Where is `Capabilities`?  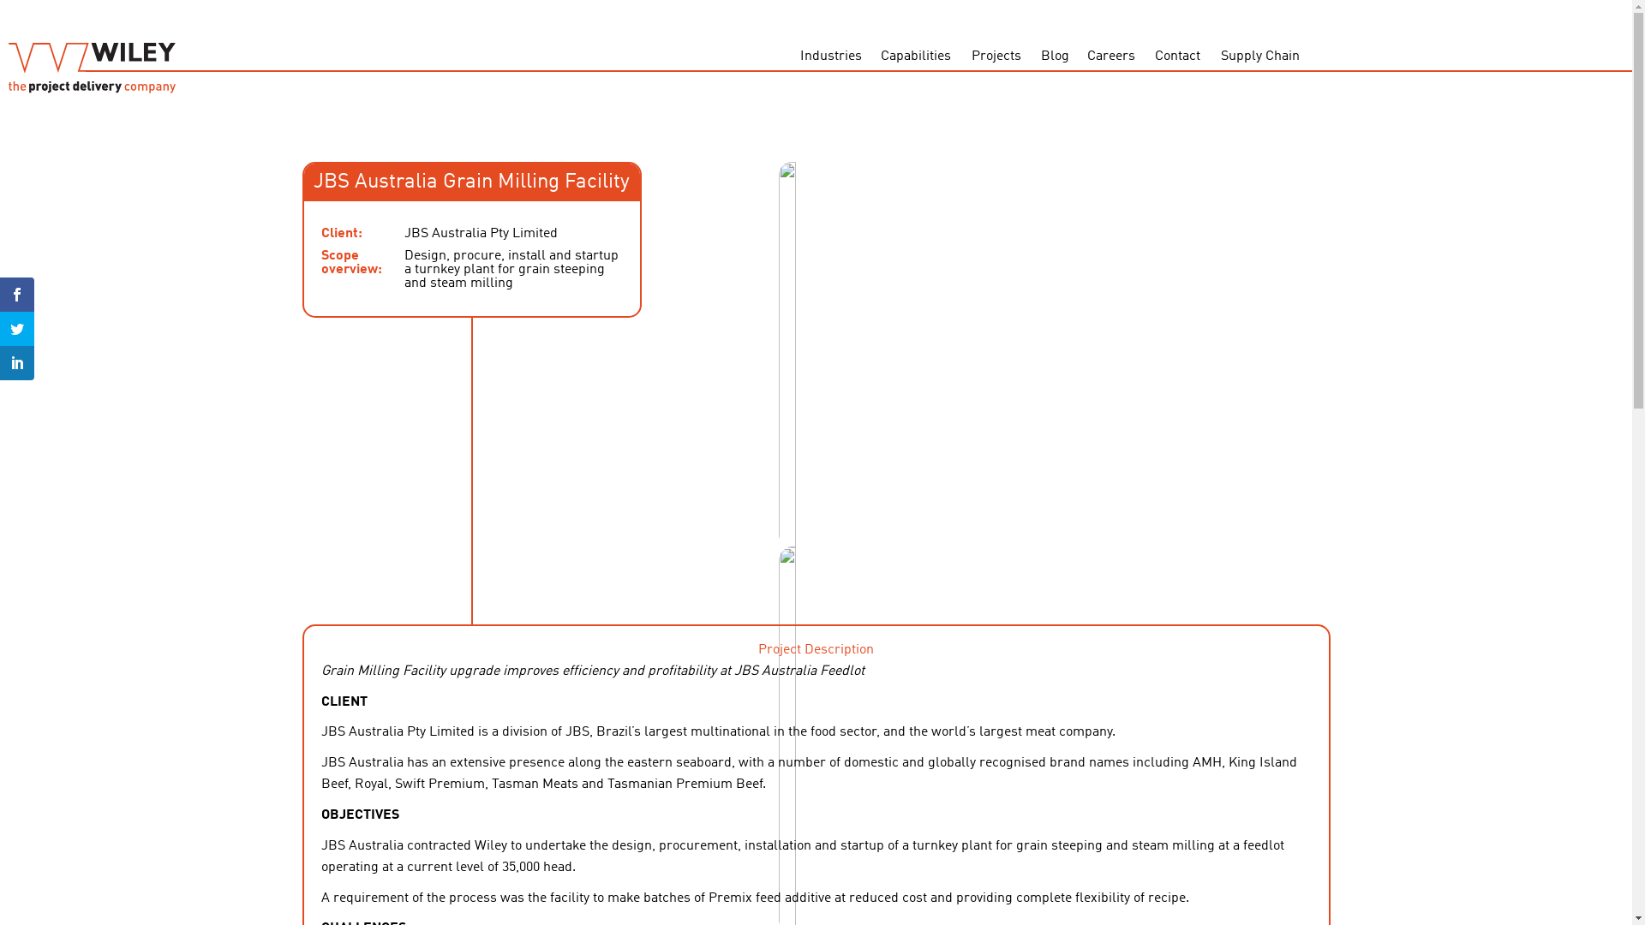 Capabilities is located at coordinates (917, 57).